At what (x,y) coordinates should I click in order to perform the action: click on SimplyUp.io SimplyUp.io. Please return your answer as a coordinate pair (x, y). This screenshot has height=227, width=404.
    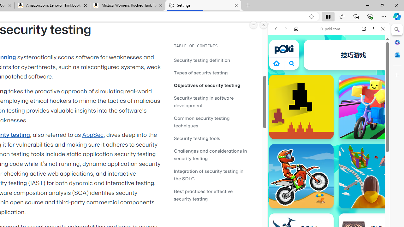
    Looking at the image, I should click on (371, 176).